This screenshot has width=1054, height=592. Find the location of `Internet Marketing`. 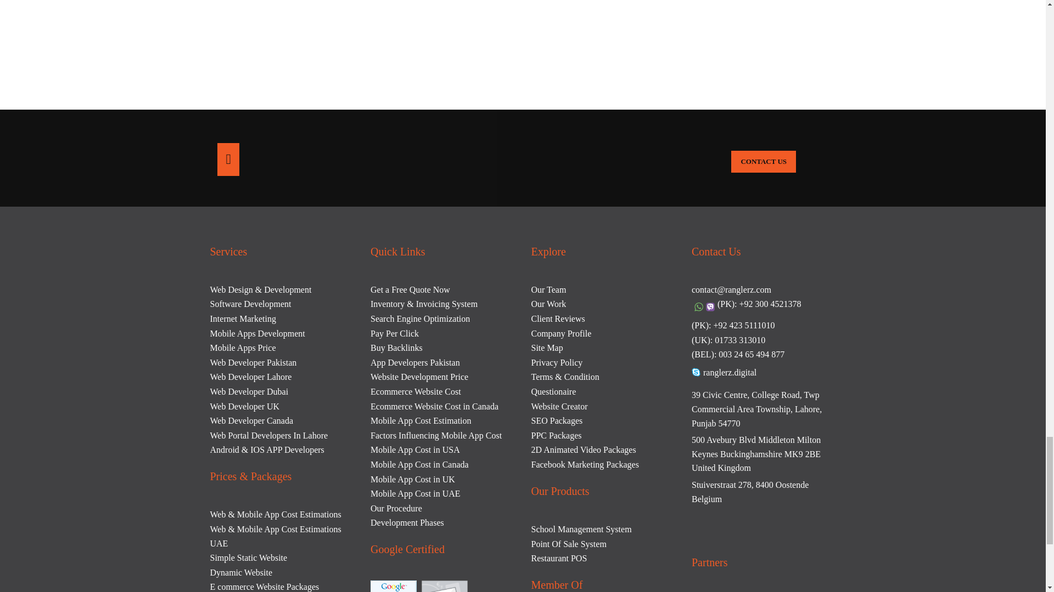

Internet Marketing is located at coordinates (243, 318).